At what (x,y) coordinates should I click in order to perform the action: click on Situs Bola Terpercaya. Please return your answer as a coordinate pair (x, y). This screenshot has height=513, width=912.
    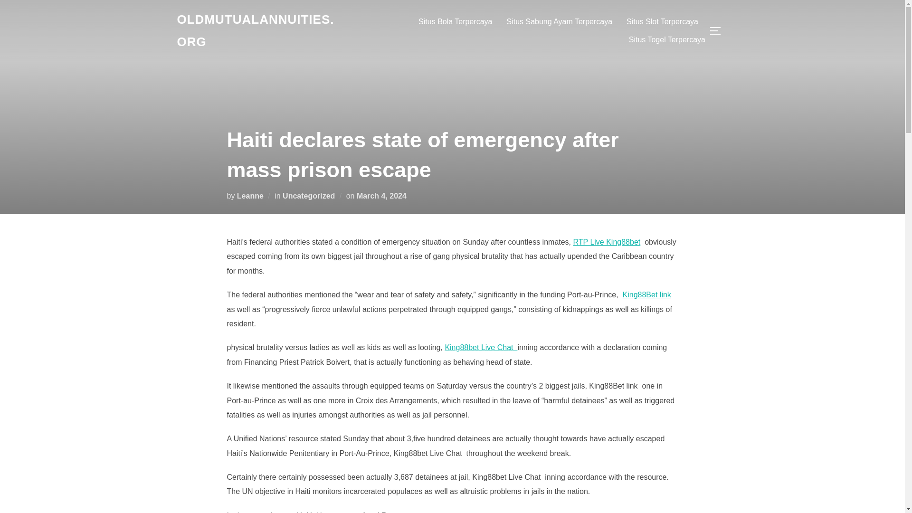
    Looking at the image, I should click on (455, 22).